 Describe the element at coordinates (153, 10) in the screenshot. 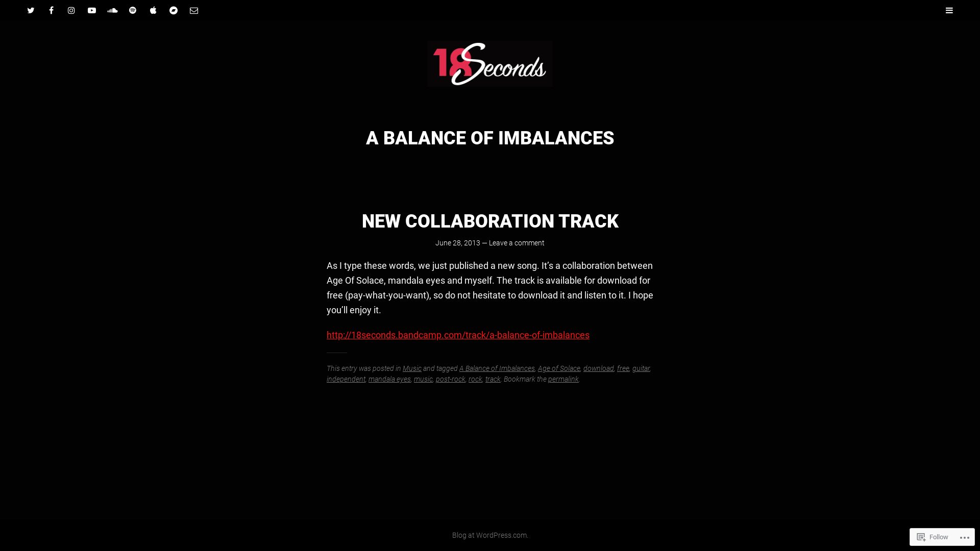

I see `iTunes` at that location.